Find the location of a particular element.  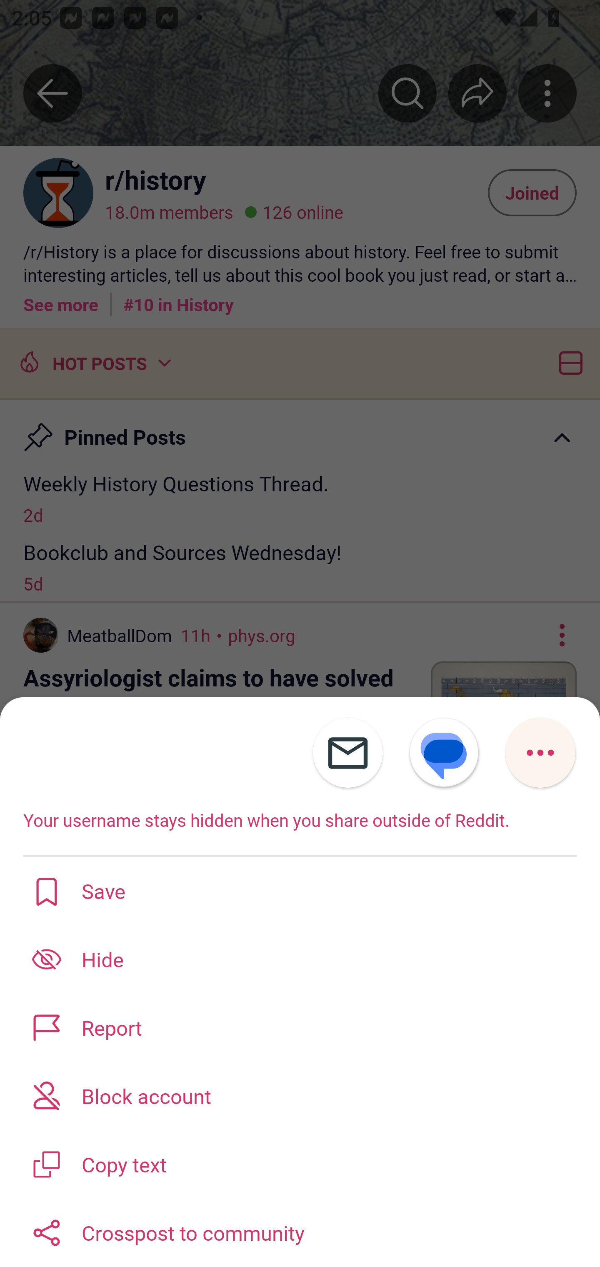

Crosspost to community is located at coordinates (300, 1232).